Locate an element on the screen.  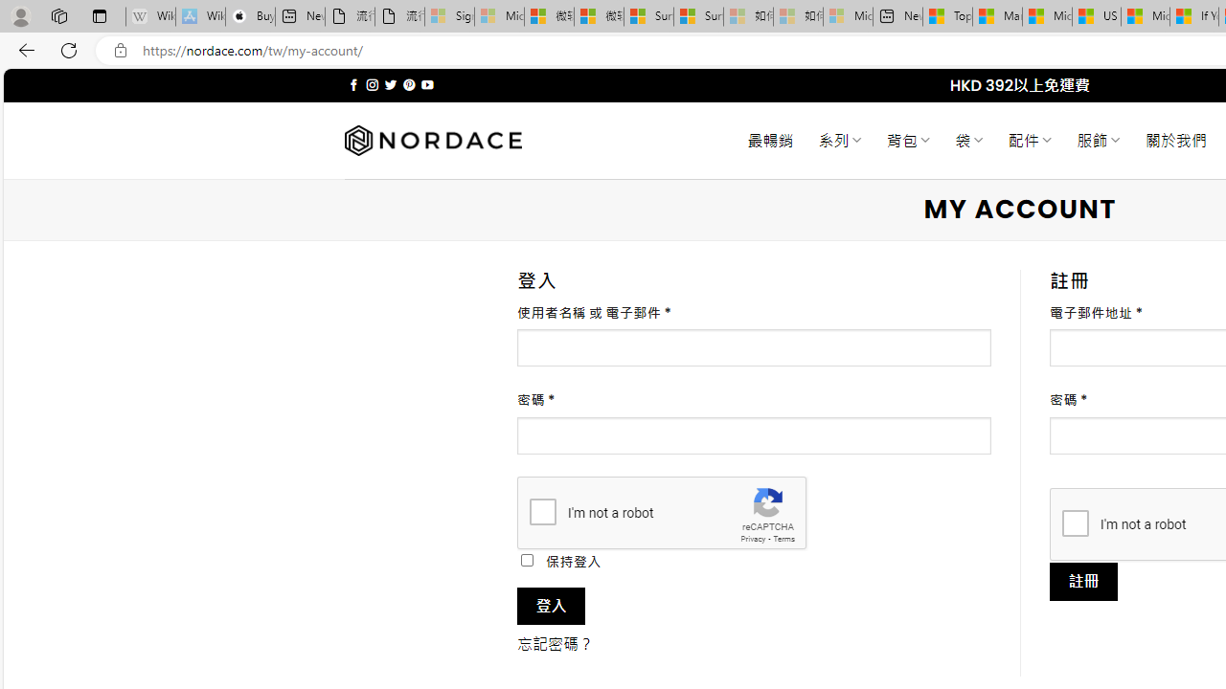
Microsoft account | Account Checkup - Sleeping is located at coordinates (849, 17).